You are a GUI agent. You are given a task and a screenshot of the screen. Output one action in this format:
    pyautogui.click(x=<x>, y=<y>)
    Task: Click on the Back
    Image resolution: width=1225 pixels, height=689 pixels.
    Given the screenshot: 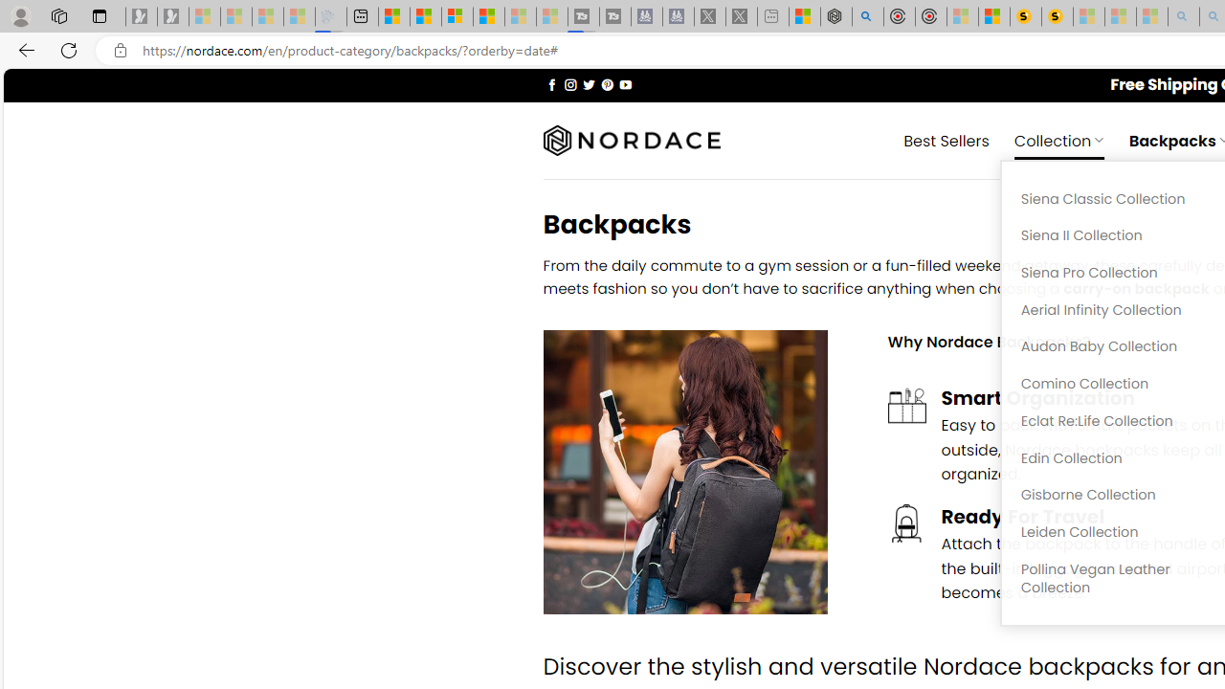 What is the action you would take?
    pyautogui.click(x=23, y=50)
    